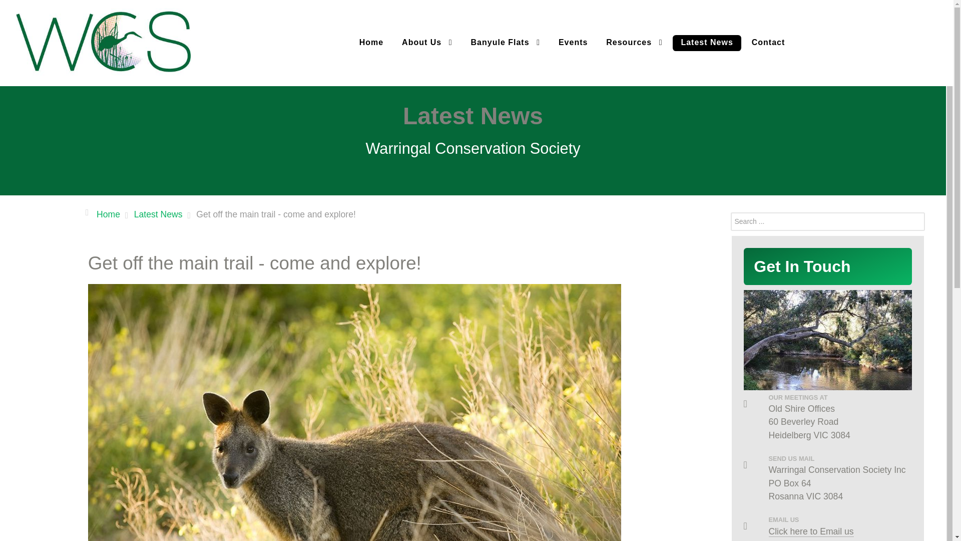  I want to click on Banyule Flats, so click(506, 43).